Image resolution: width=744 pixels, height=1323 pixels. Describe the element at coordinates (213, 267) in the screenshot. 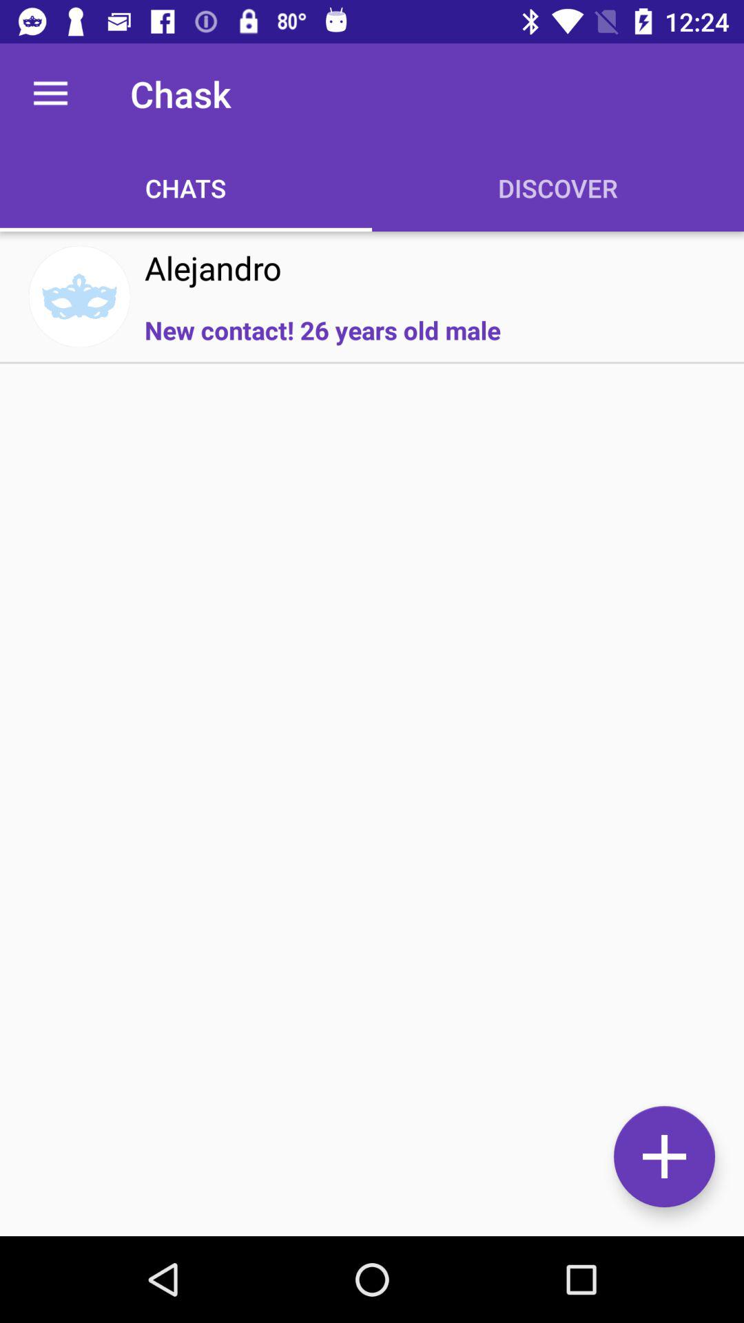

I see `tap the alejandro item` at that location.